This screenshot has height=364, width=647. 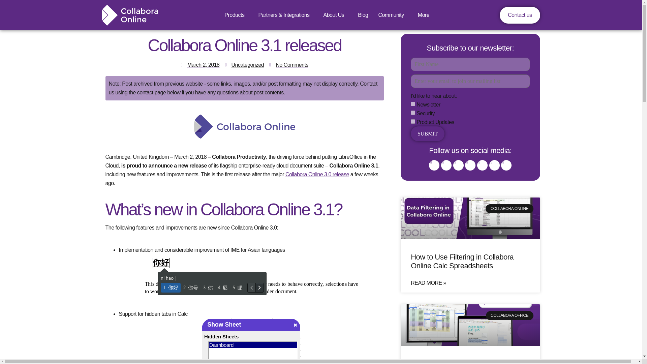 I want to click on Product Updates, so click(x=413, y=121).